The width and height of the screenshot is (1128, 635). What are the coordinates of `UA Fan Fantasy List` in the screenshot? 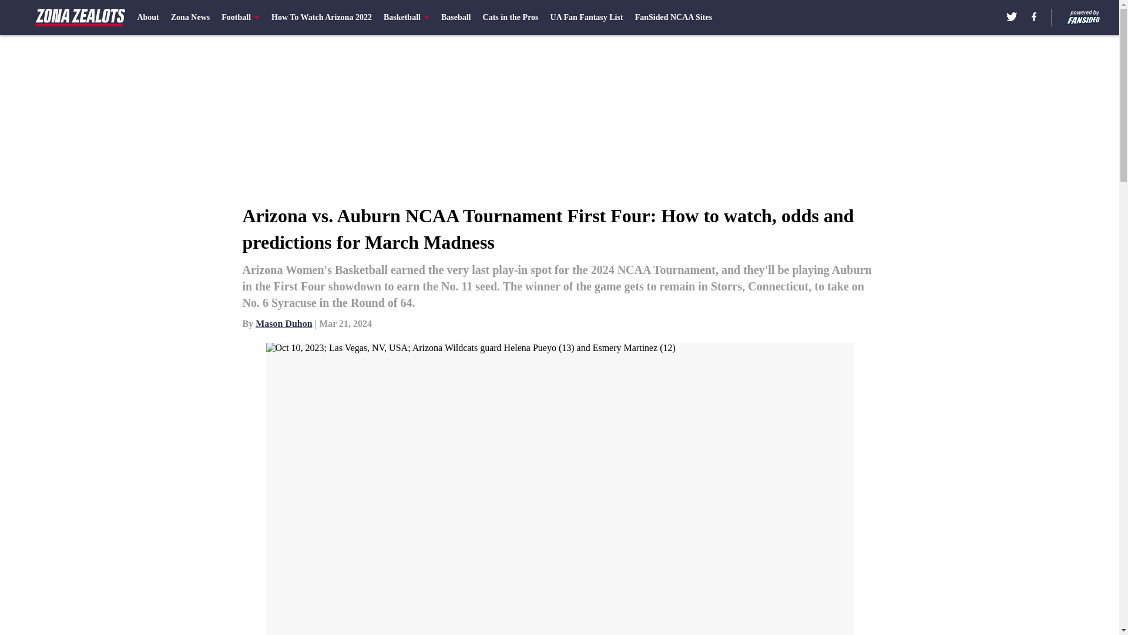 It's located at (586, 18).